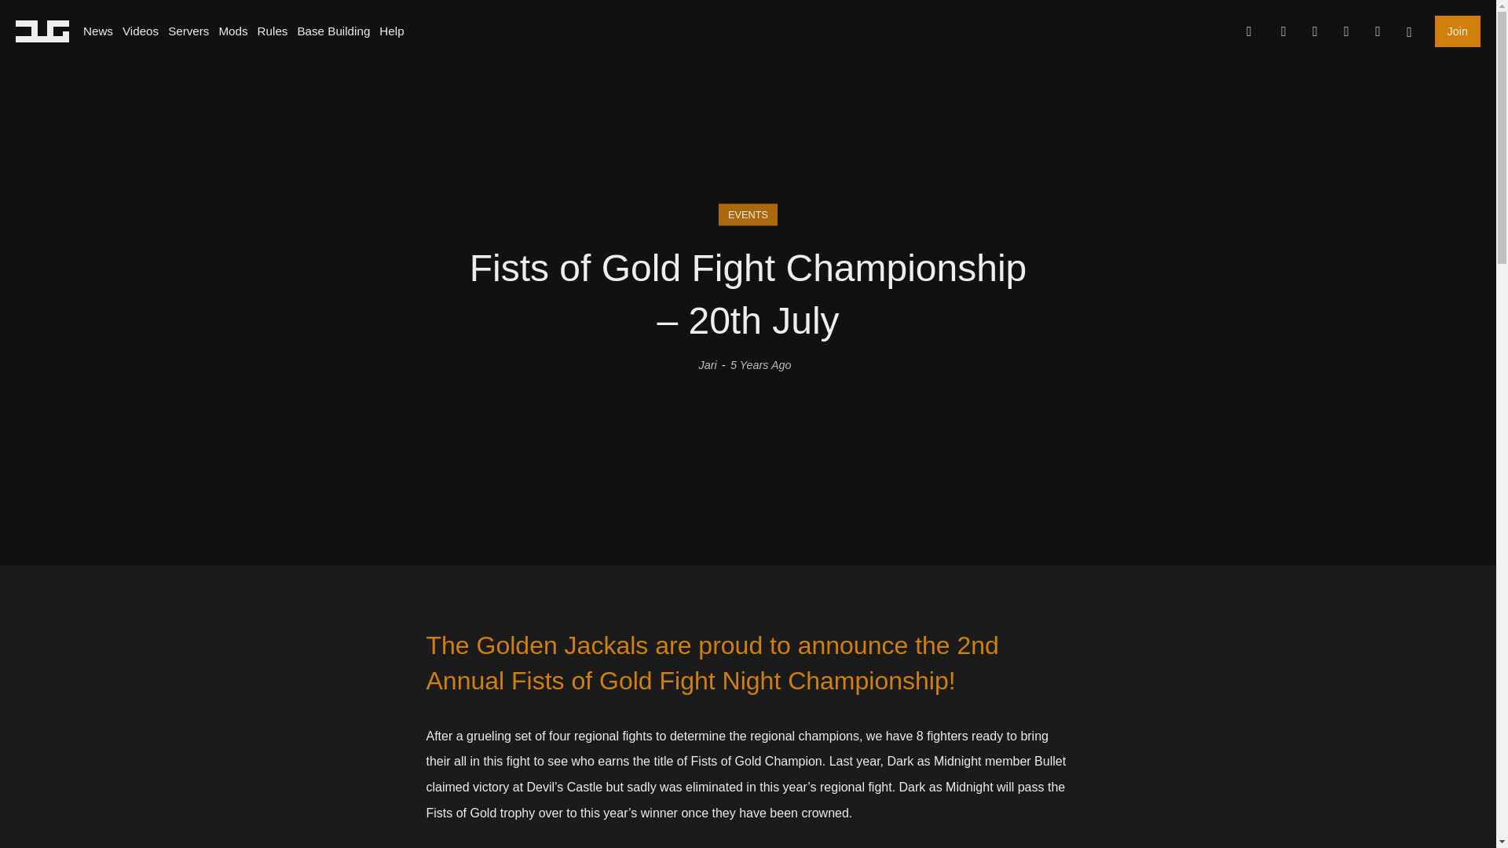 The image size is (1508, 848). What do you see at coordinates (748, 215) in the screenshot?
I see `EVENTS` at bounding box center [748, 215].